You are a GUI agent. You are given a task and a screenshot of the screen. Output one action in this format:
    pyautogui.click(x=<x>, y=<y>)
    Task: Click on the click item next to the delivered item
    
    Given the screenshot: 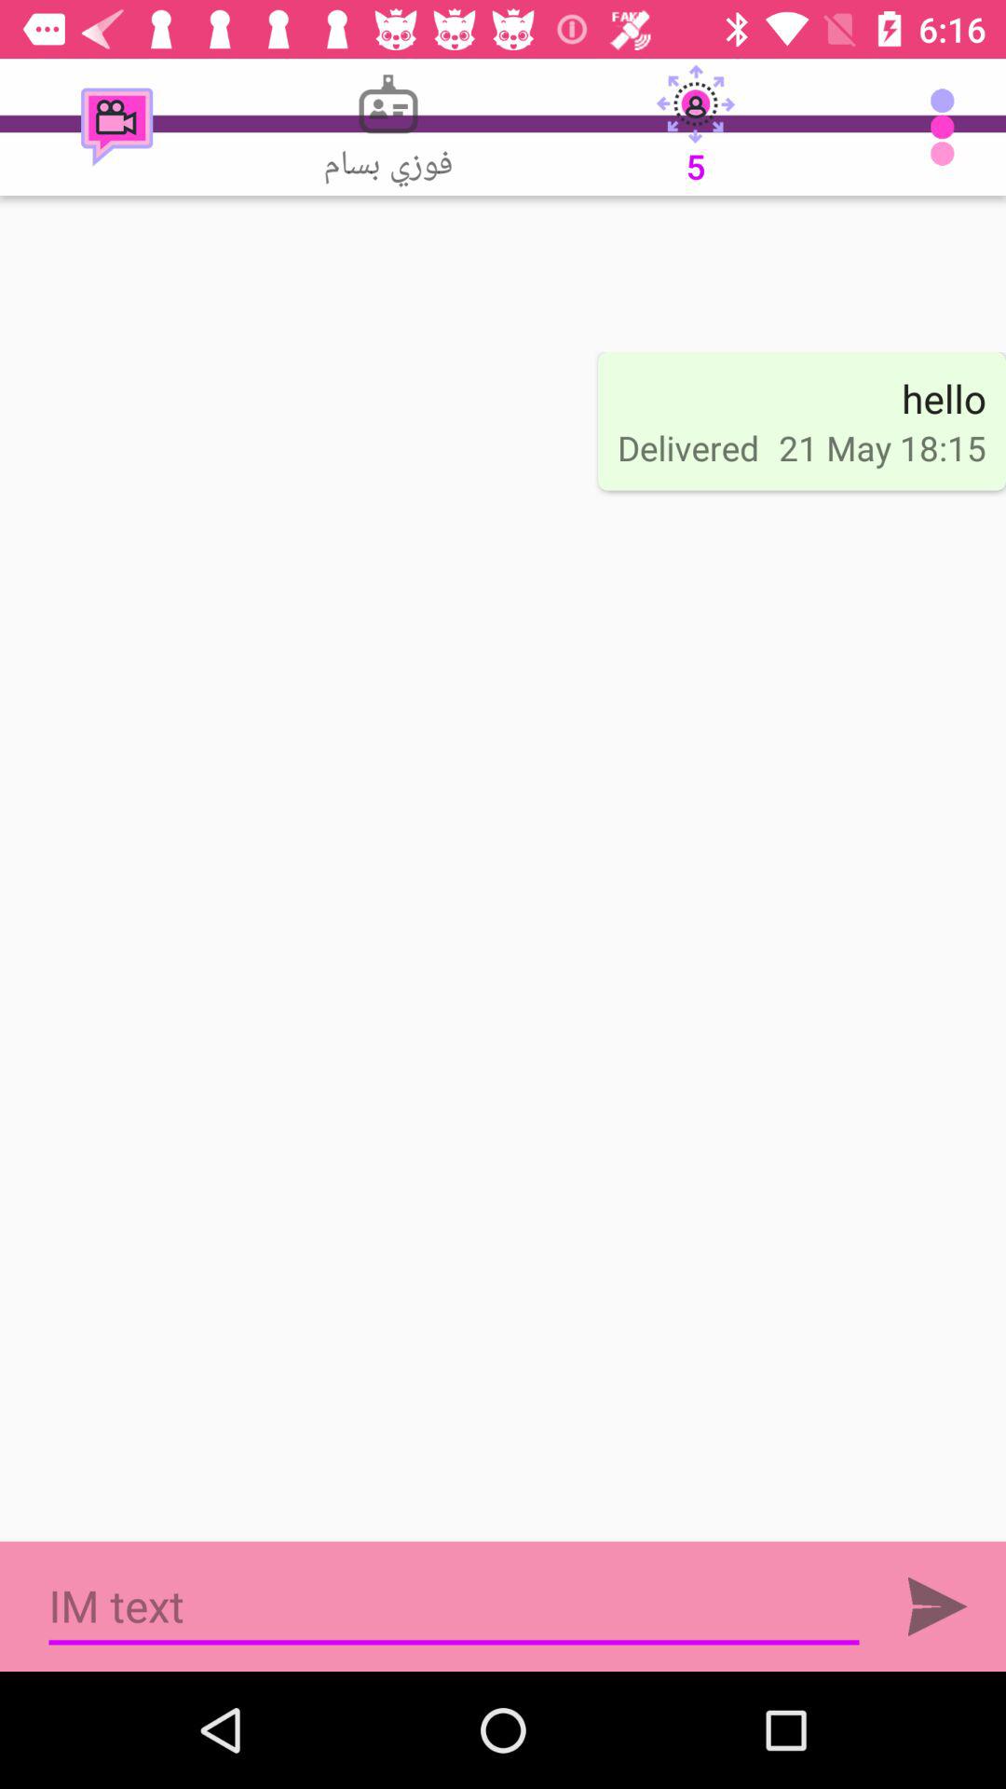 What is the action you would take?
    pyautogui.click(x=882, y=447)
    